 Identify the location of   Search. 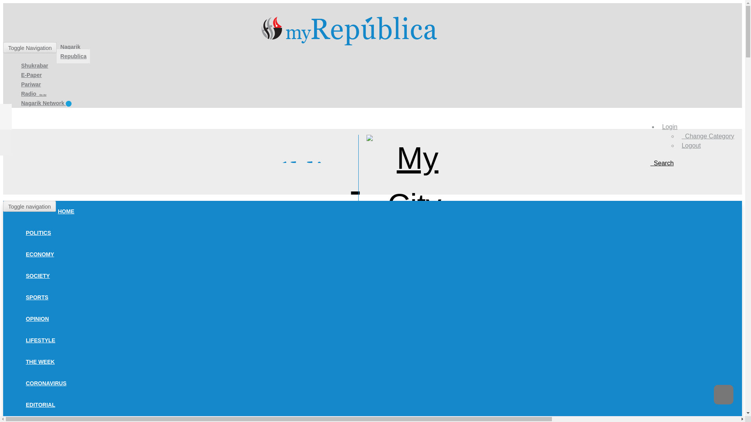
(662, 163).